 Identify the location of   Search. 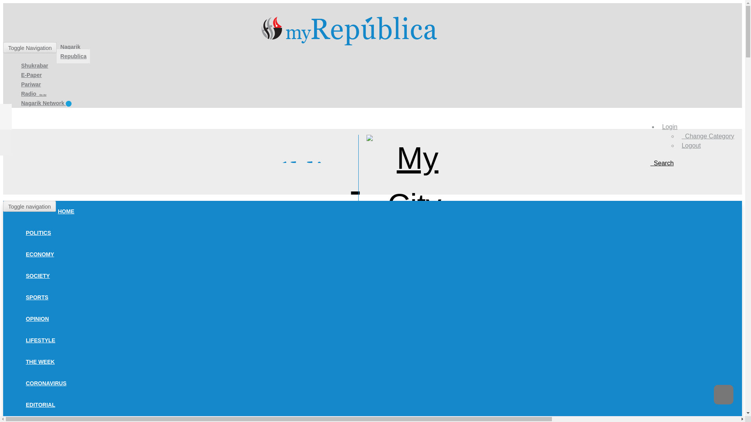
(662, 163).